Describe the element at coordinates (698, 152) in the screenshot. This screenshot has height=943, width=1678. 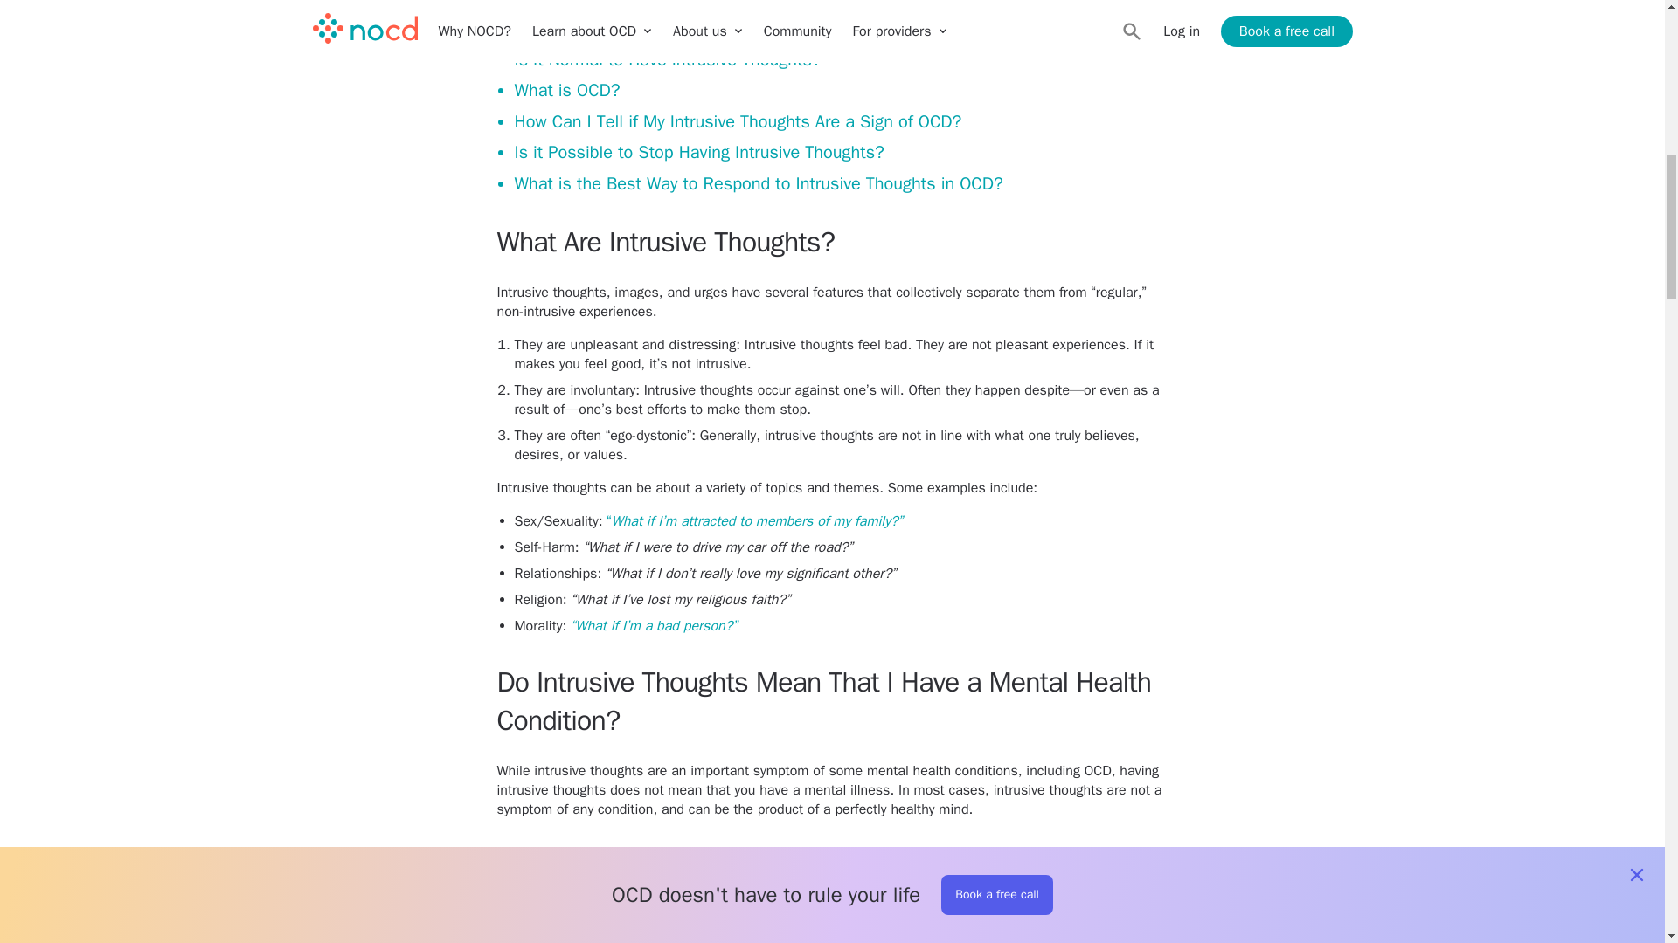
I see `Is it Possible to Stop Having Intrusive Thoughts?` at that location.